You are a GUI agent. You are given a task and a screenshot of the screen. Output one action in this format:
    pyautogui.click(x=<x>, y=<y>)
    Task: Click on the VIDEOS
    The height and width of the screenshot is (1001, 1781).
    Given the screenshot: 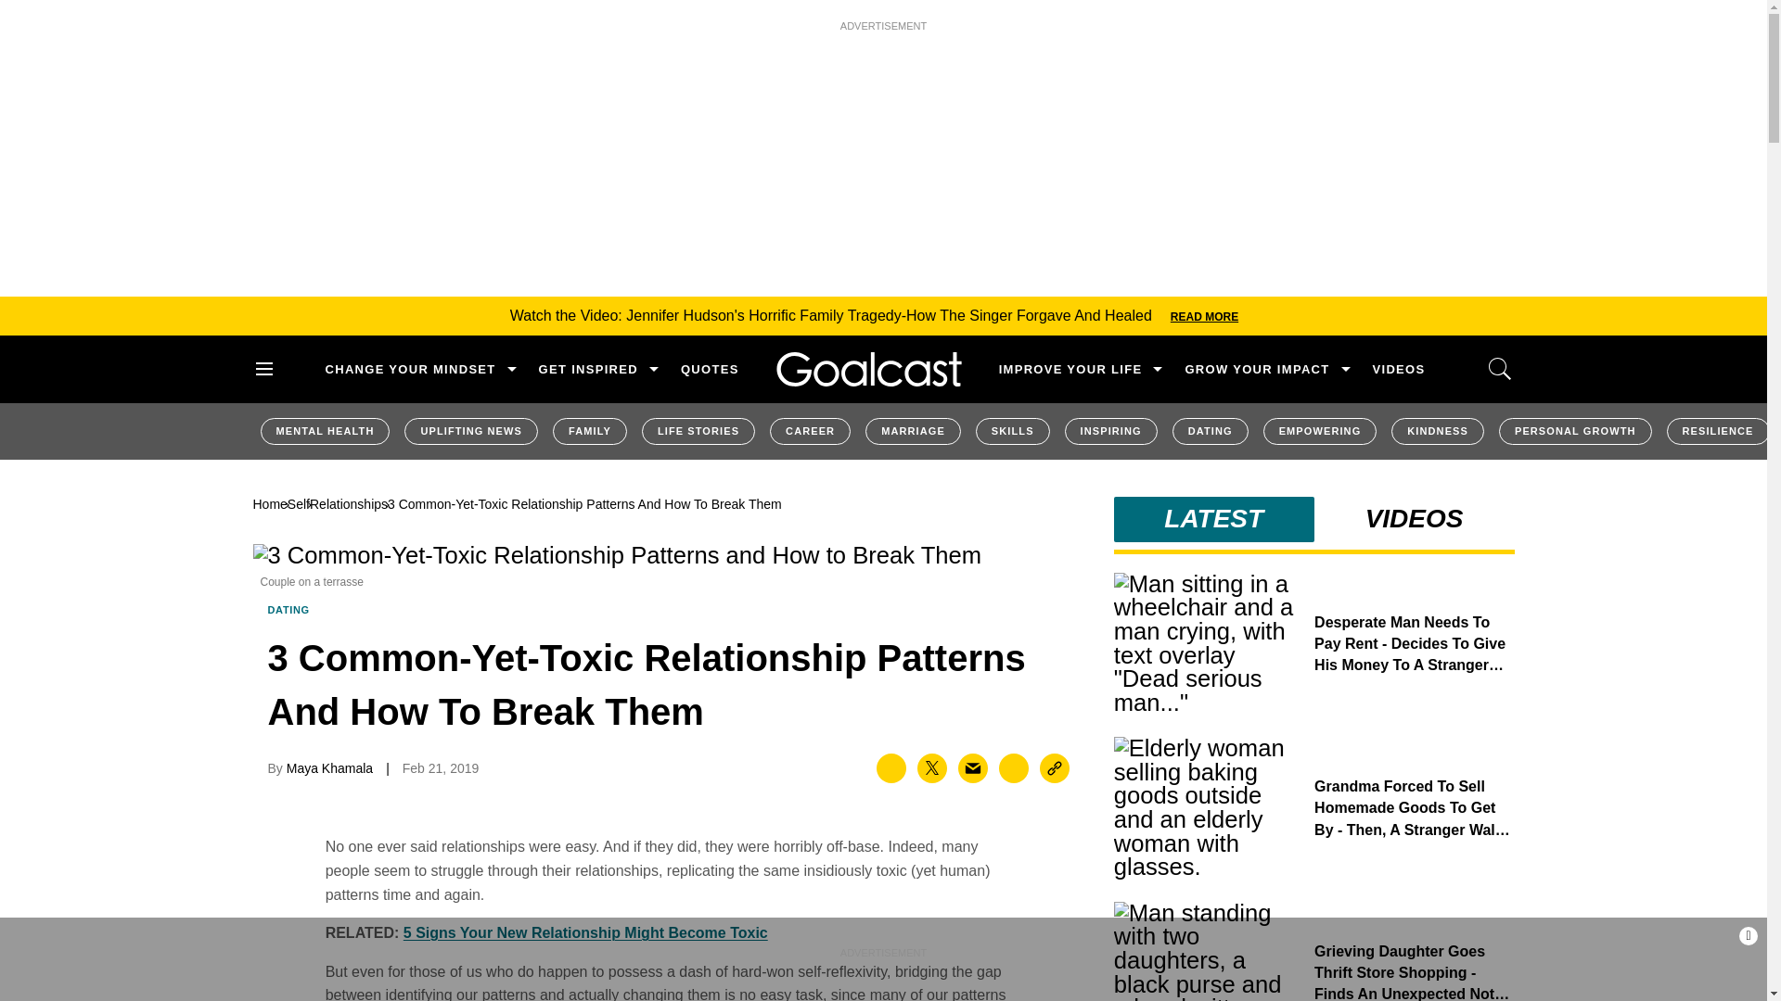 What is the action you would take?
    pyautogui.click(x=1399, y=369)
    